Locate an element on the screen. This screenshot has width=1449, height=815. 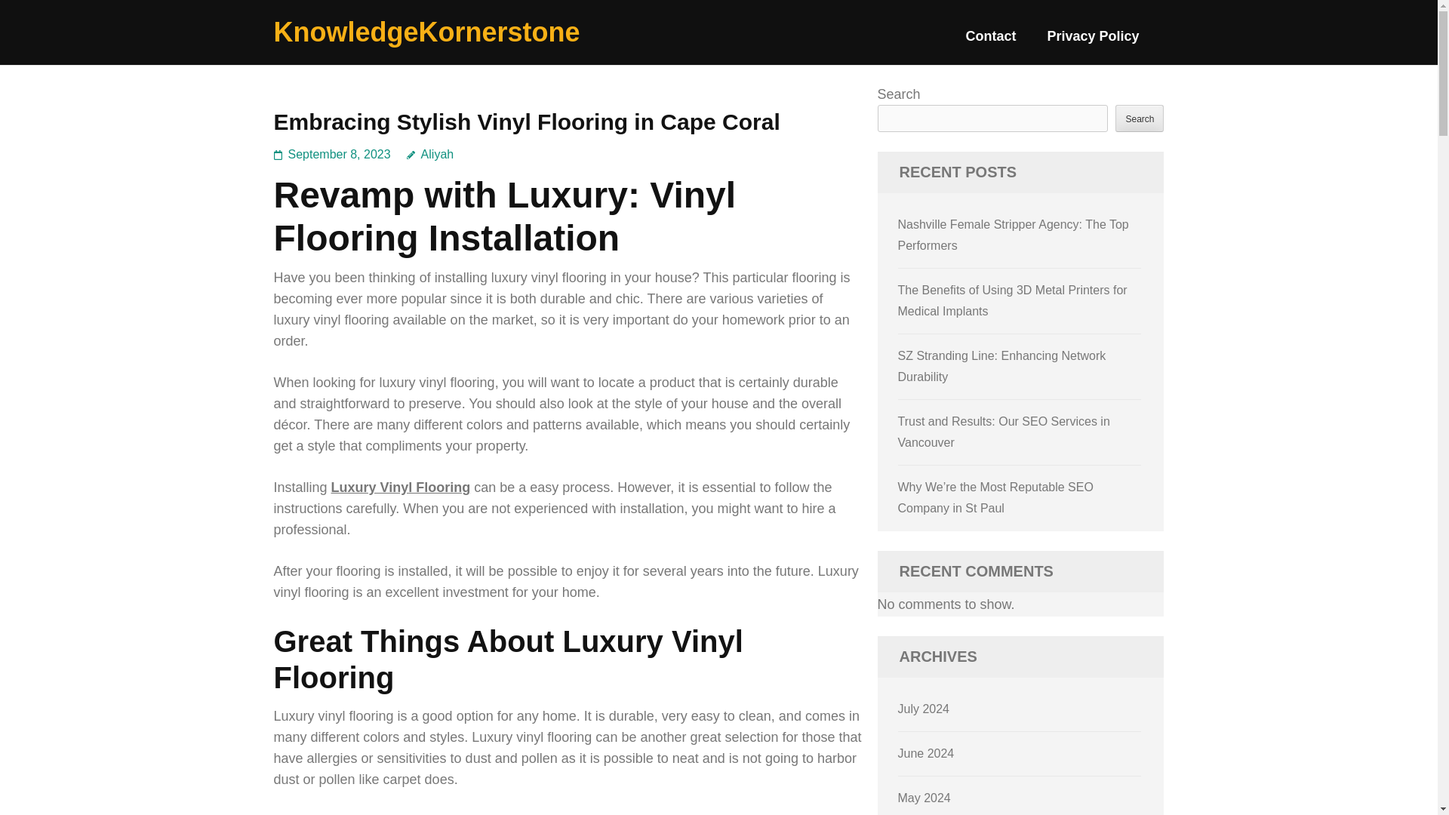
Nashville Female Stripper Agency: The Top Performers is located at coordinates (1013, 235).